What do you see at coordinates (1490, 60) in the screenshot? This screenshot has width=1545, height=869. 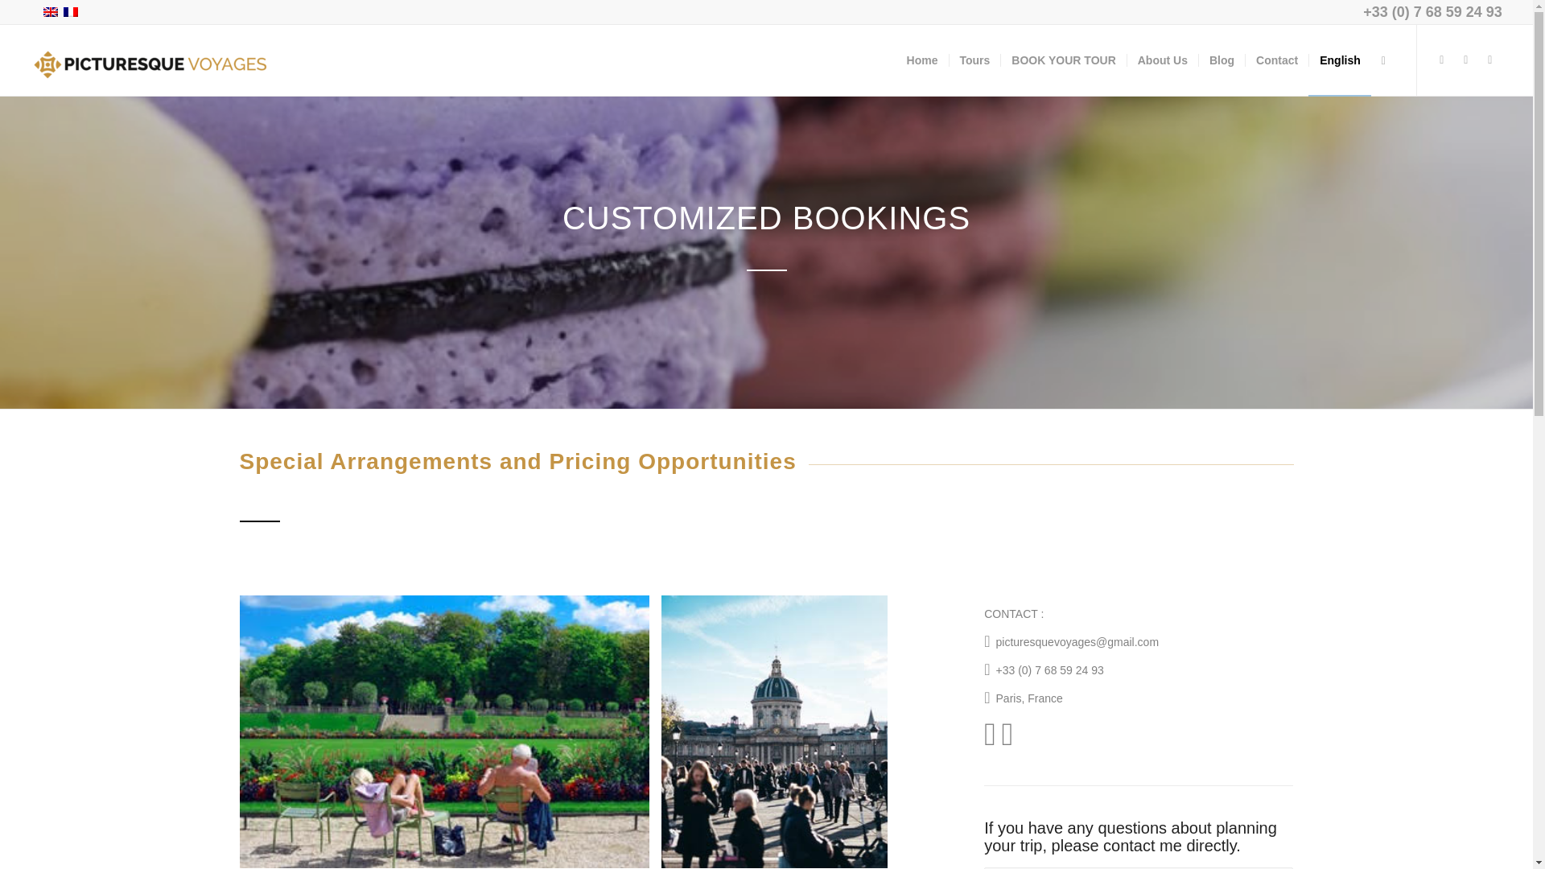 I see `Linkedin` at bounding box center [1490, 60].